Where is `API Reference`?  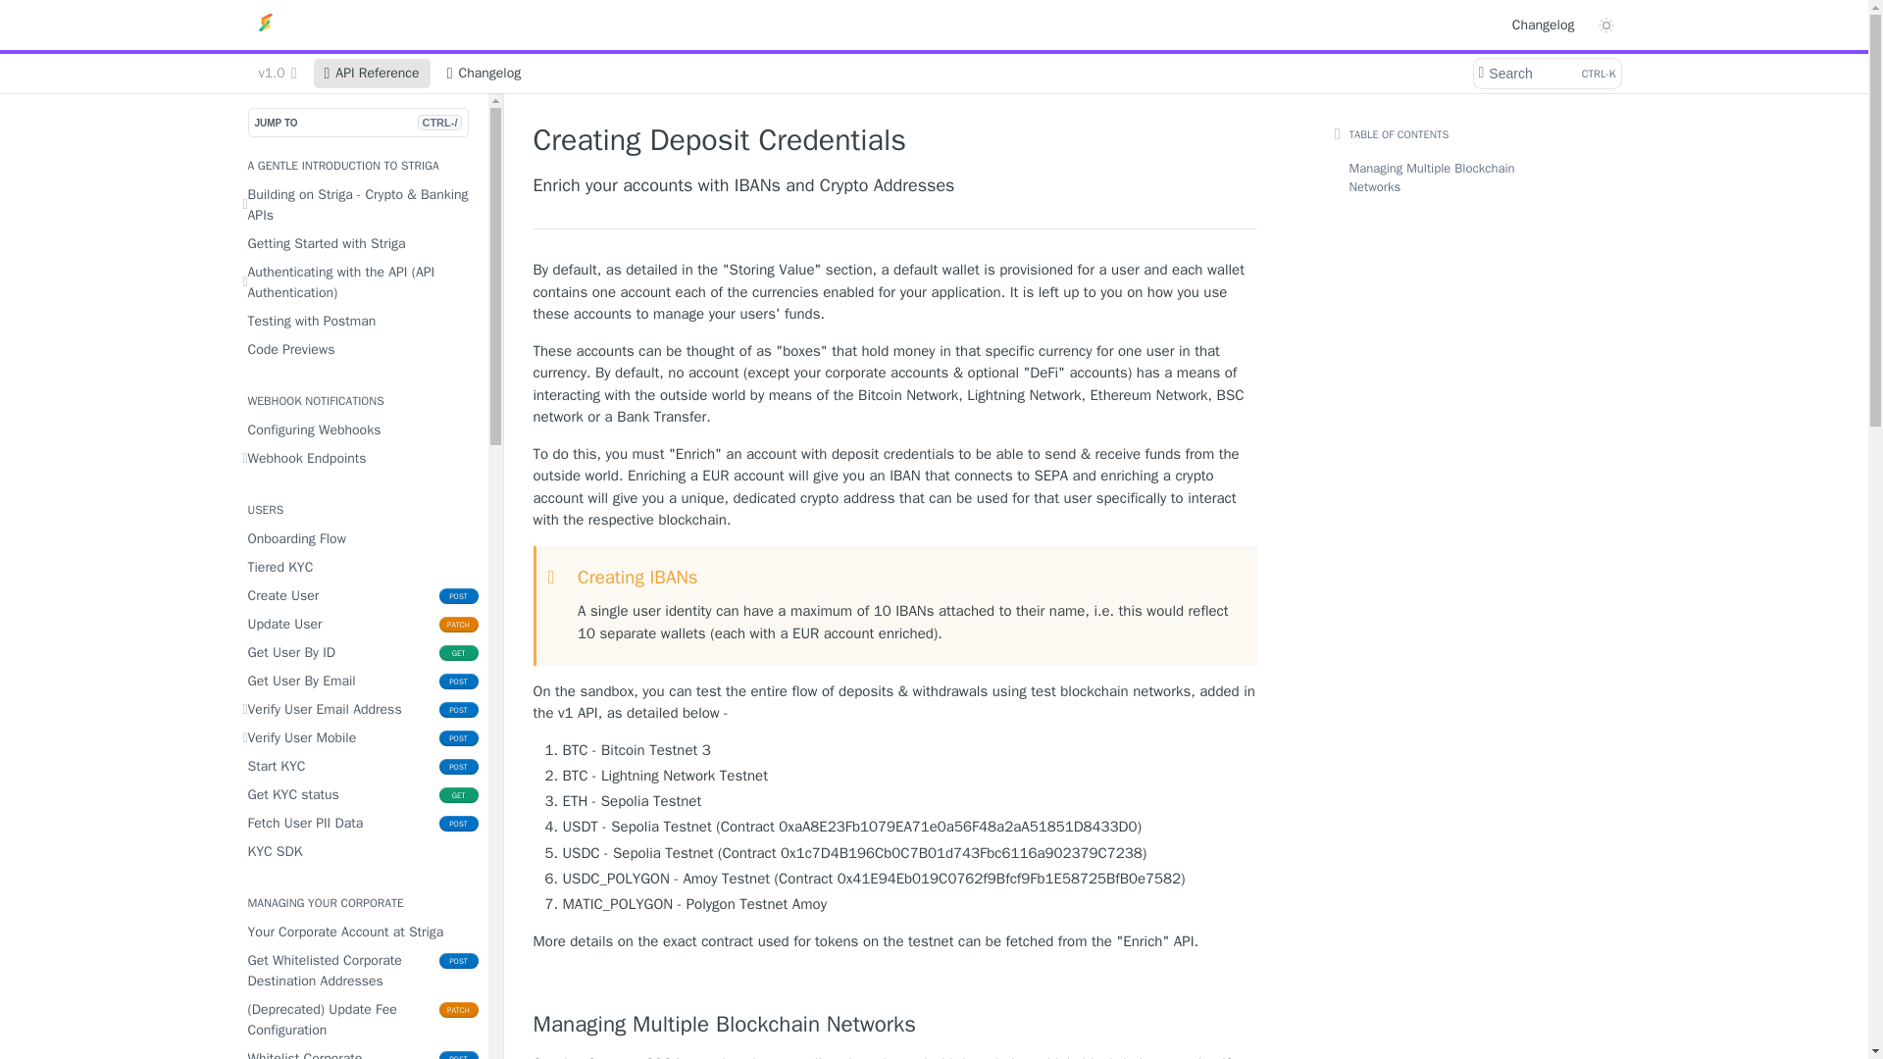
API Reference is located at coordinates (373, 73).